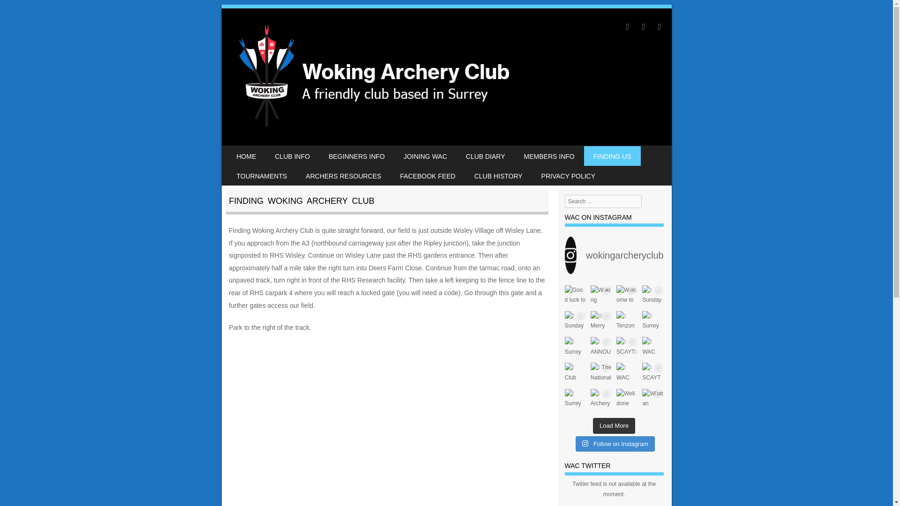  Describe the element at coordinates (250, 152) in the screenshot. I see `Skip to content` at that location.